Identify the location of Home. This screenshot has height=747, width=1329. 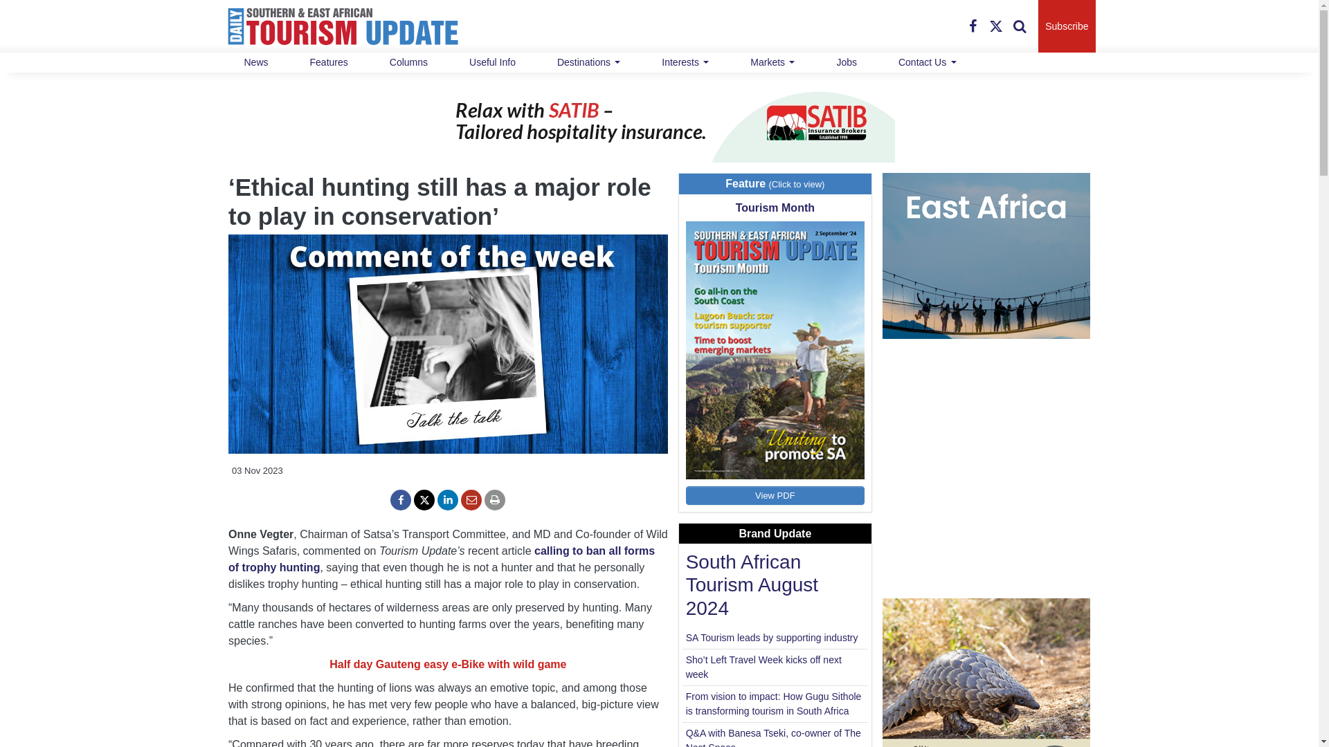
(343, 26).